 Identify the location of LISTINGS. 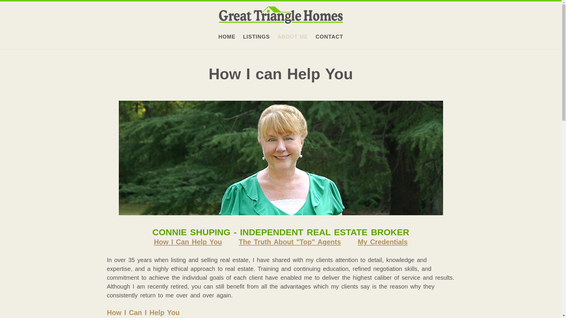
(256, 37).